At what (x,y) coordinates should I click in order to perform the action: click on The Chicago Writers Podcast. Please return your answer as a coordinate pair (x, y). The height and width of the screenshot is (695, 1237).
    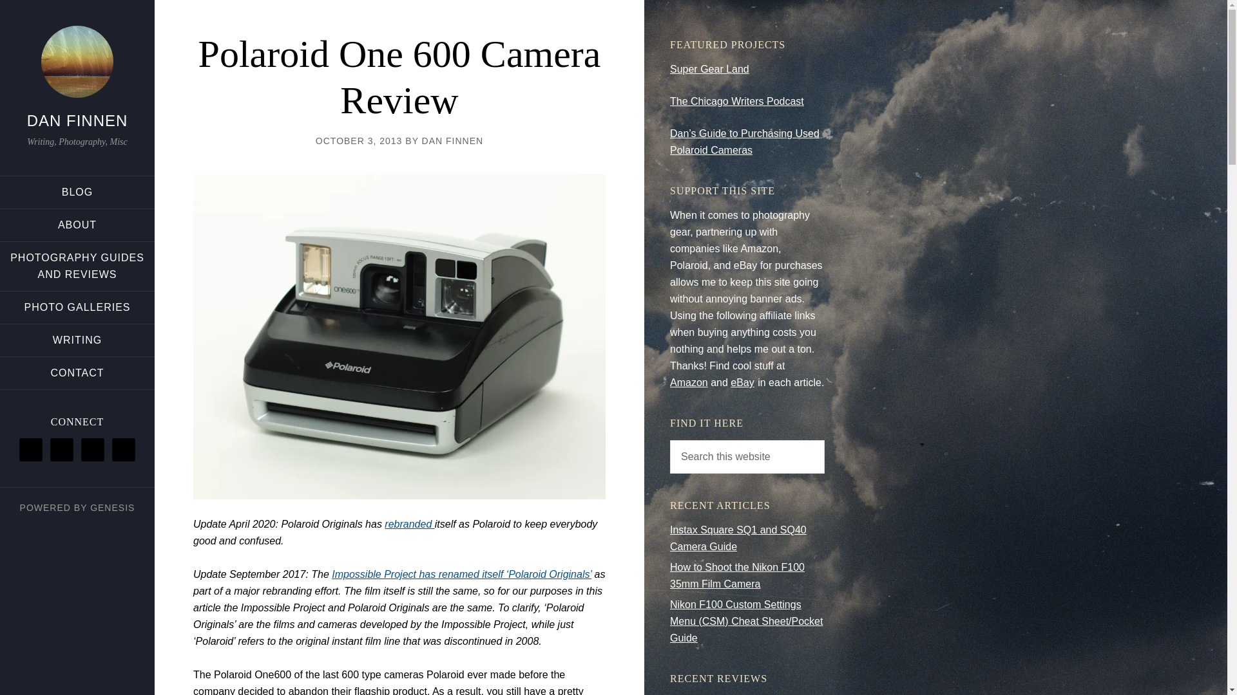
    Looking at the image, I should click on (737, 102).